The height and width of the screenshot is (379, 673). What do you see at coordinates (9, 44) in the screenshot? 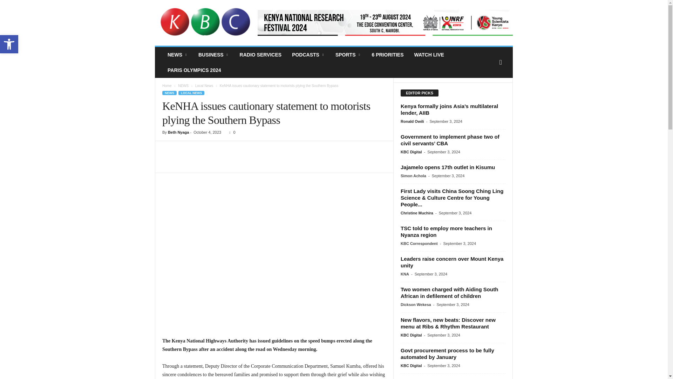
I see `Accessibility Tools` at bounding box center [9, 44].